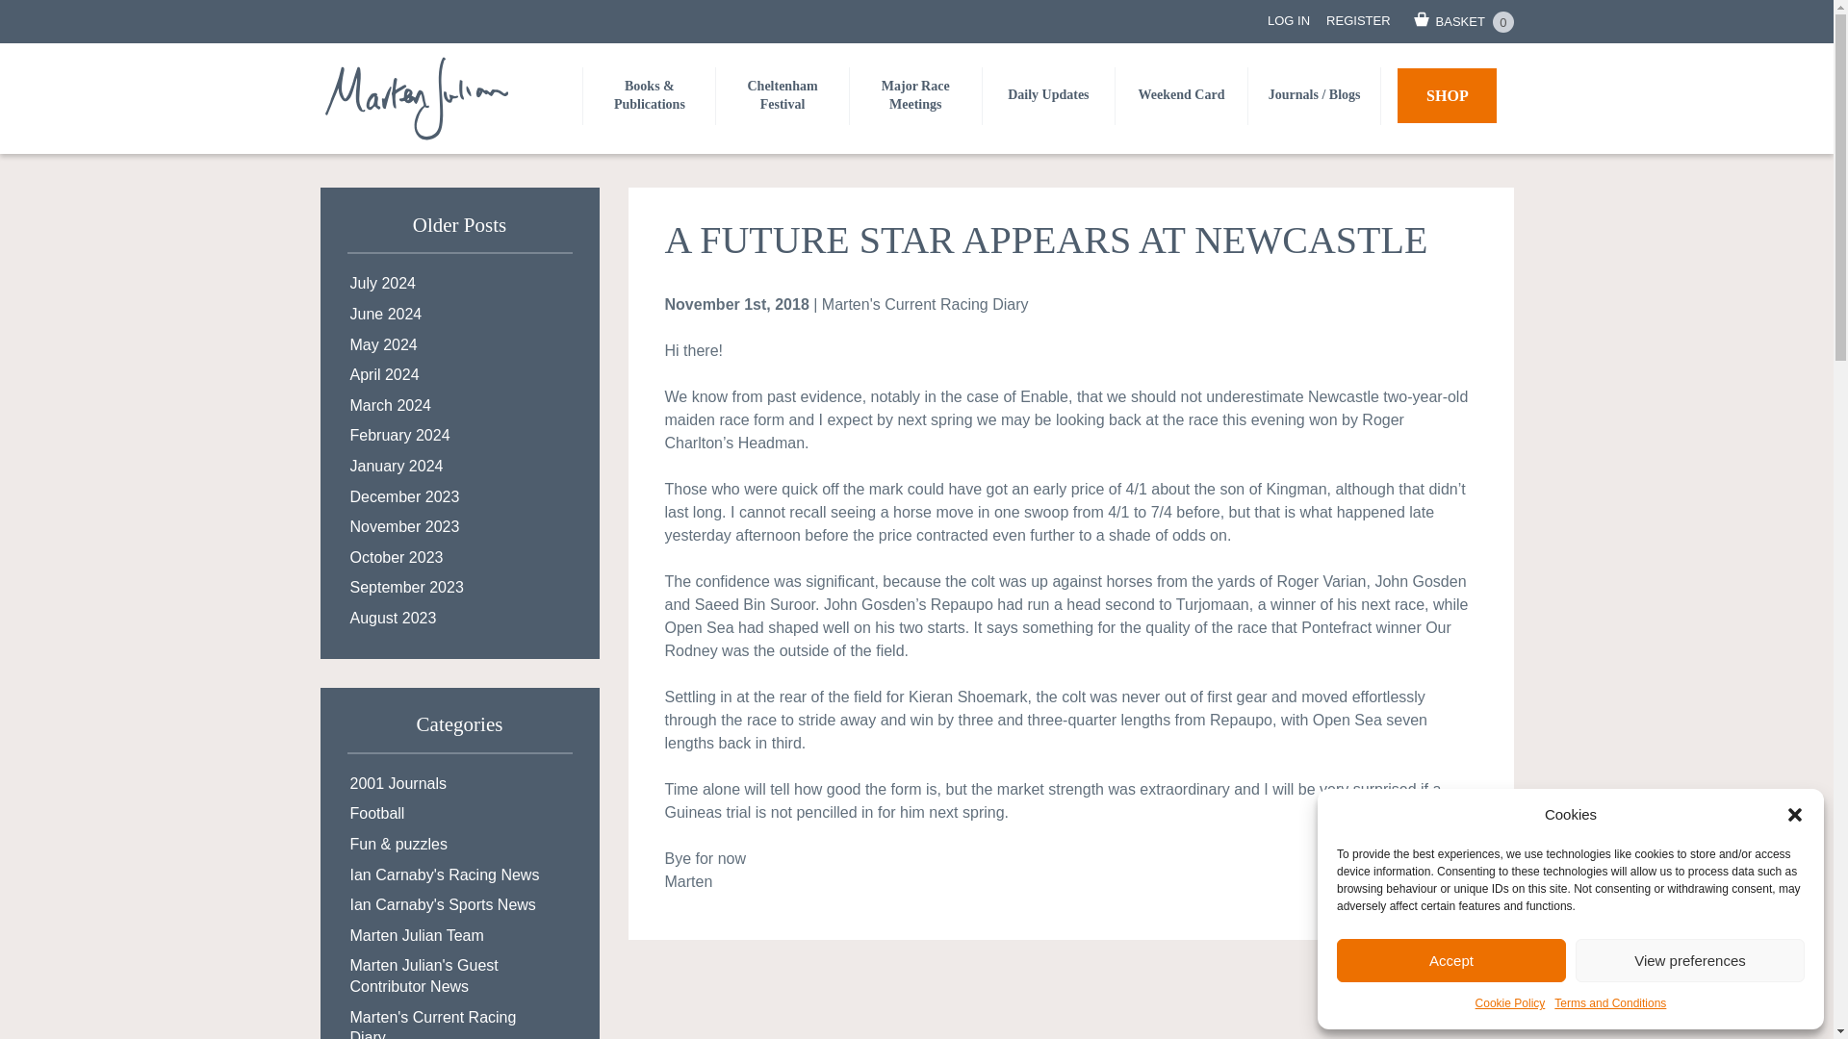 Image resolution: width=1848 pixels, height=1039 pixels. I want to click on LOG IN, so click(1297, 21).